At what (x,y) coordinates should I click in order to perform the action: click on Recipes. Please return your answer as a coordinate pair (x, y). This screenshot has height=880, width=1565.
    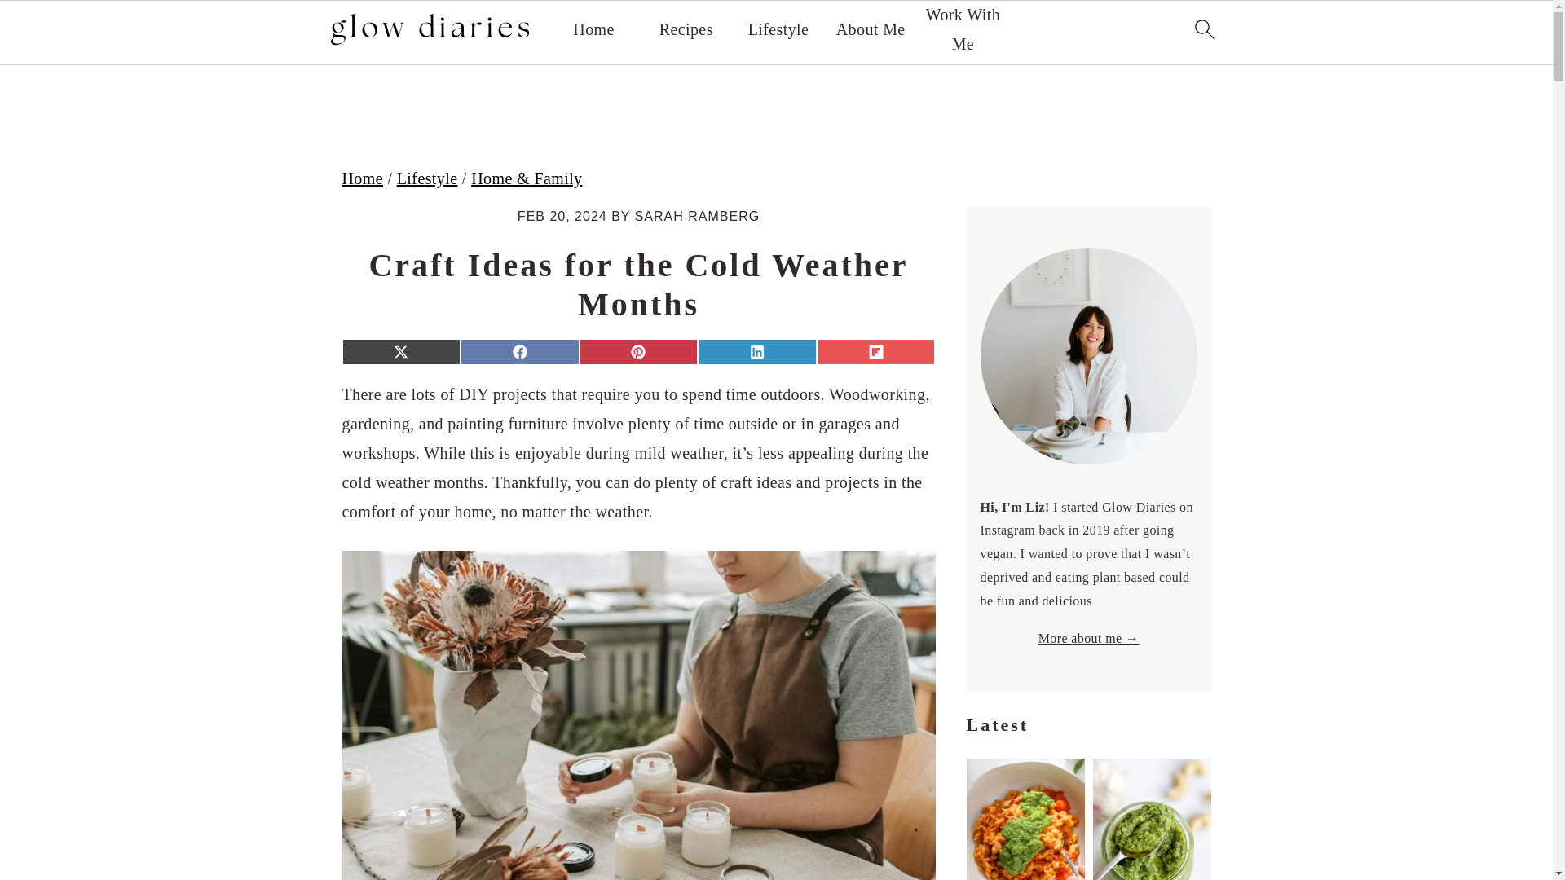
    Looking at the image, I should click on (686, 29).